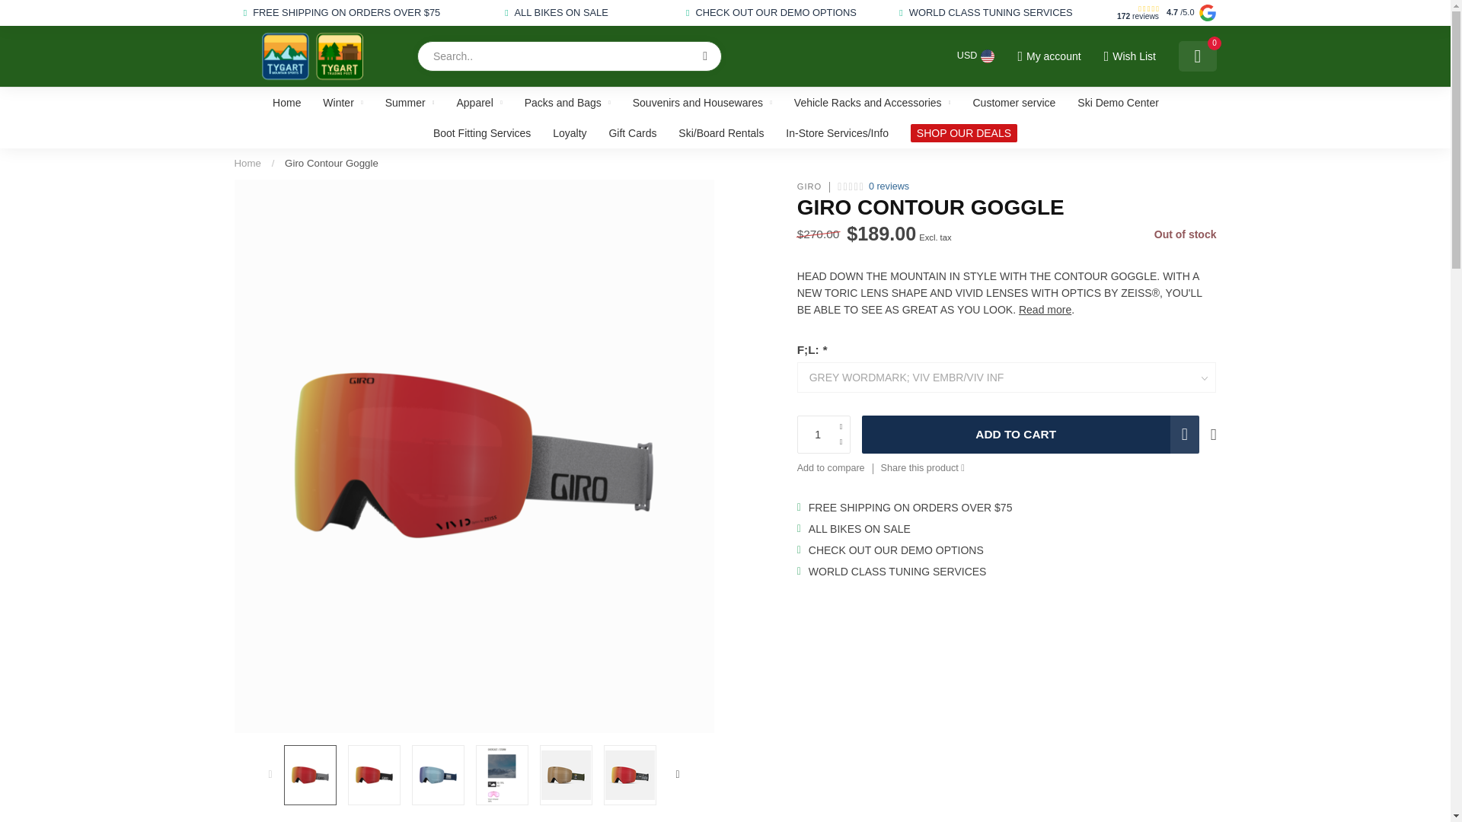  I want to click on Home, so click(247, 163).